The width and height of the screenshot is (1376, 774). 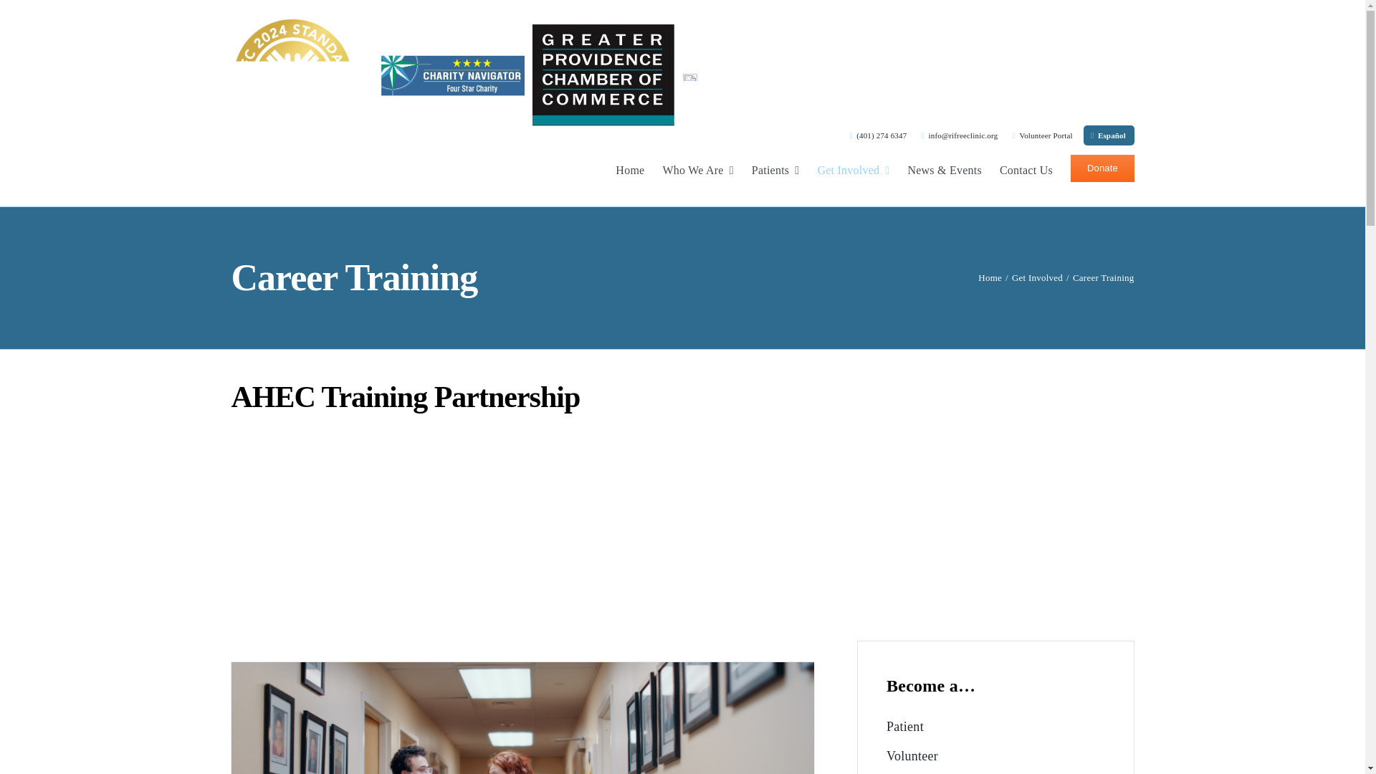 I want to click on Patients, so click(x=775, y=169).